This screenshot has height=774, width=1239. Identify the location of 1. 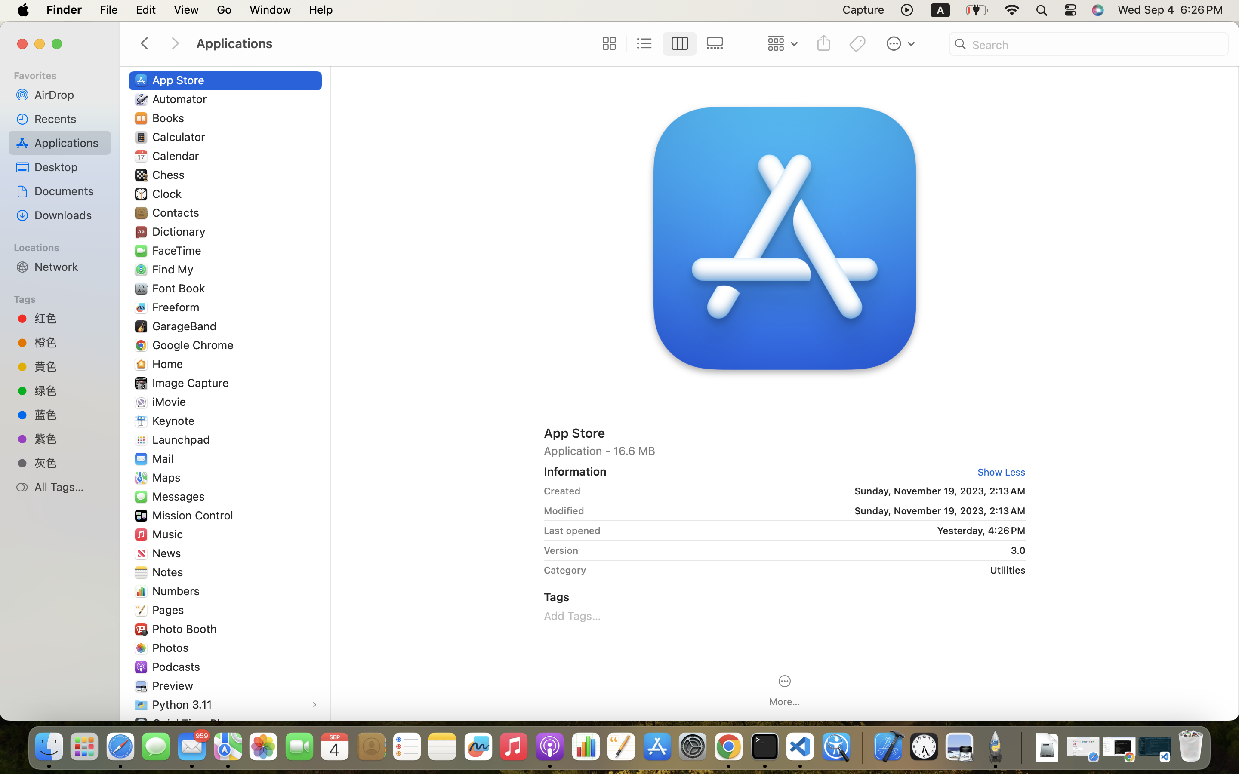
(680, 44).